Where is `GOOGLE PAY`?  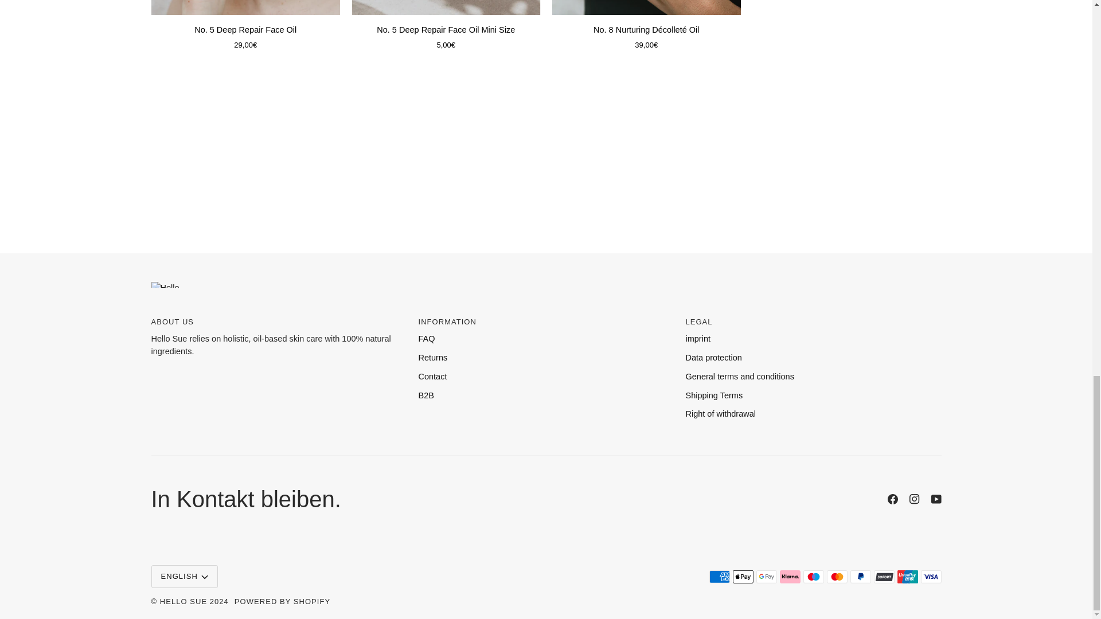
GOOGLE PAY is located at coordinates (766, 577).